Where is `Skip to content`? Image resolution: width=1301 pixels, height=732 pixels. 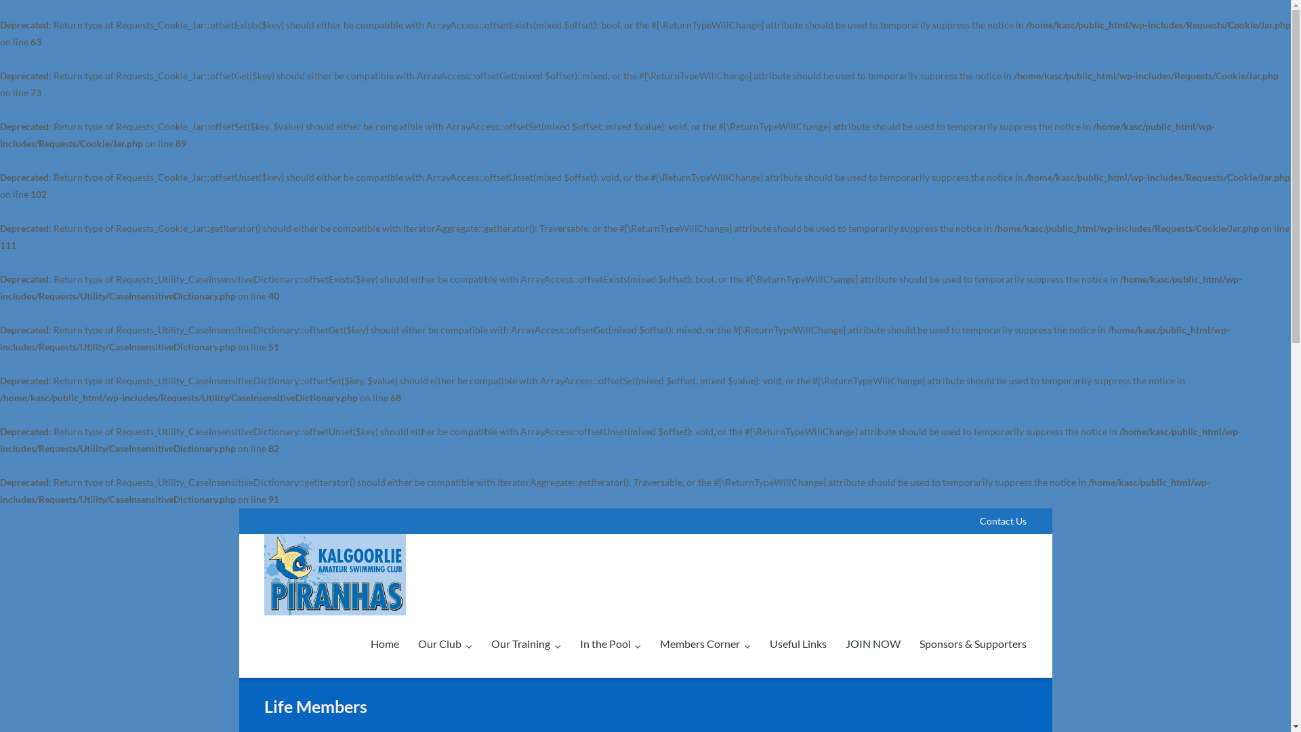
Skip to content is located at coordinates (239, 508).